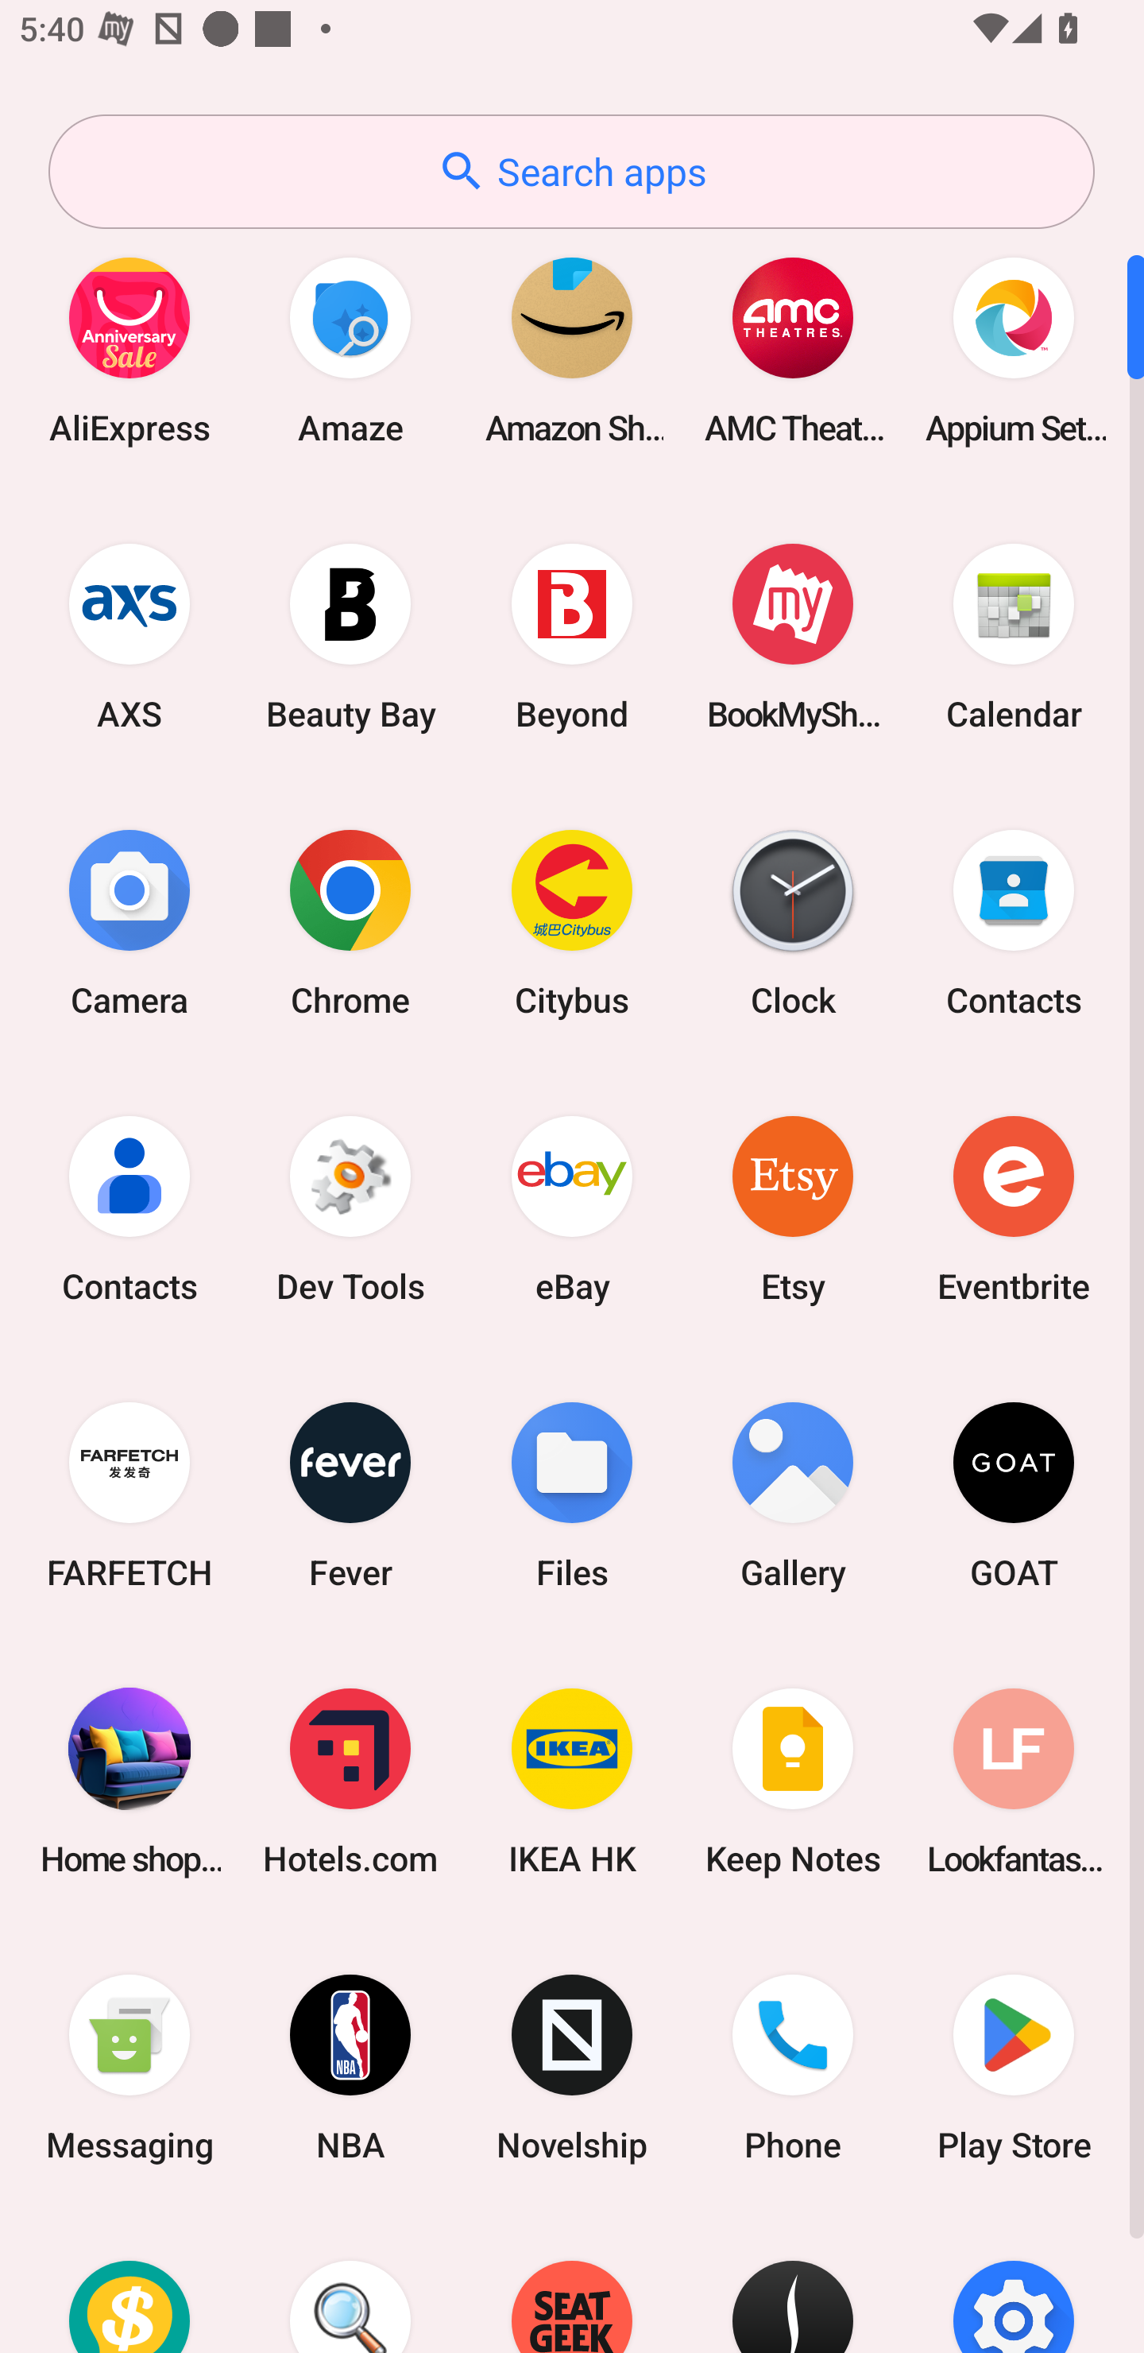  What do you see at coordinates (572, 1494) in the screenshot?
I see `Files` at bounding box center [572, 1494].